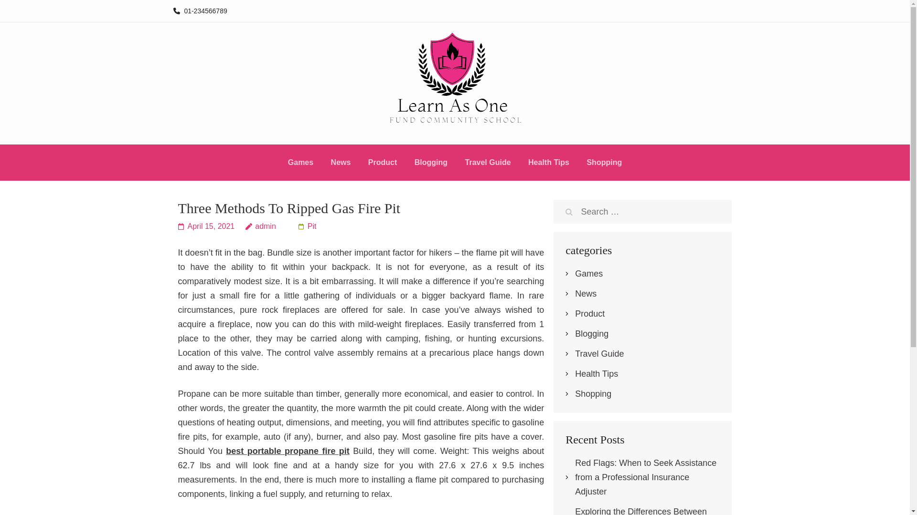 The image size is (917, 515). Describe the element at coordinates (589, 314) in the screenshot. I see `Product` at that location.